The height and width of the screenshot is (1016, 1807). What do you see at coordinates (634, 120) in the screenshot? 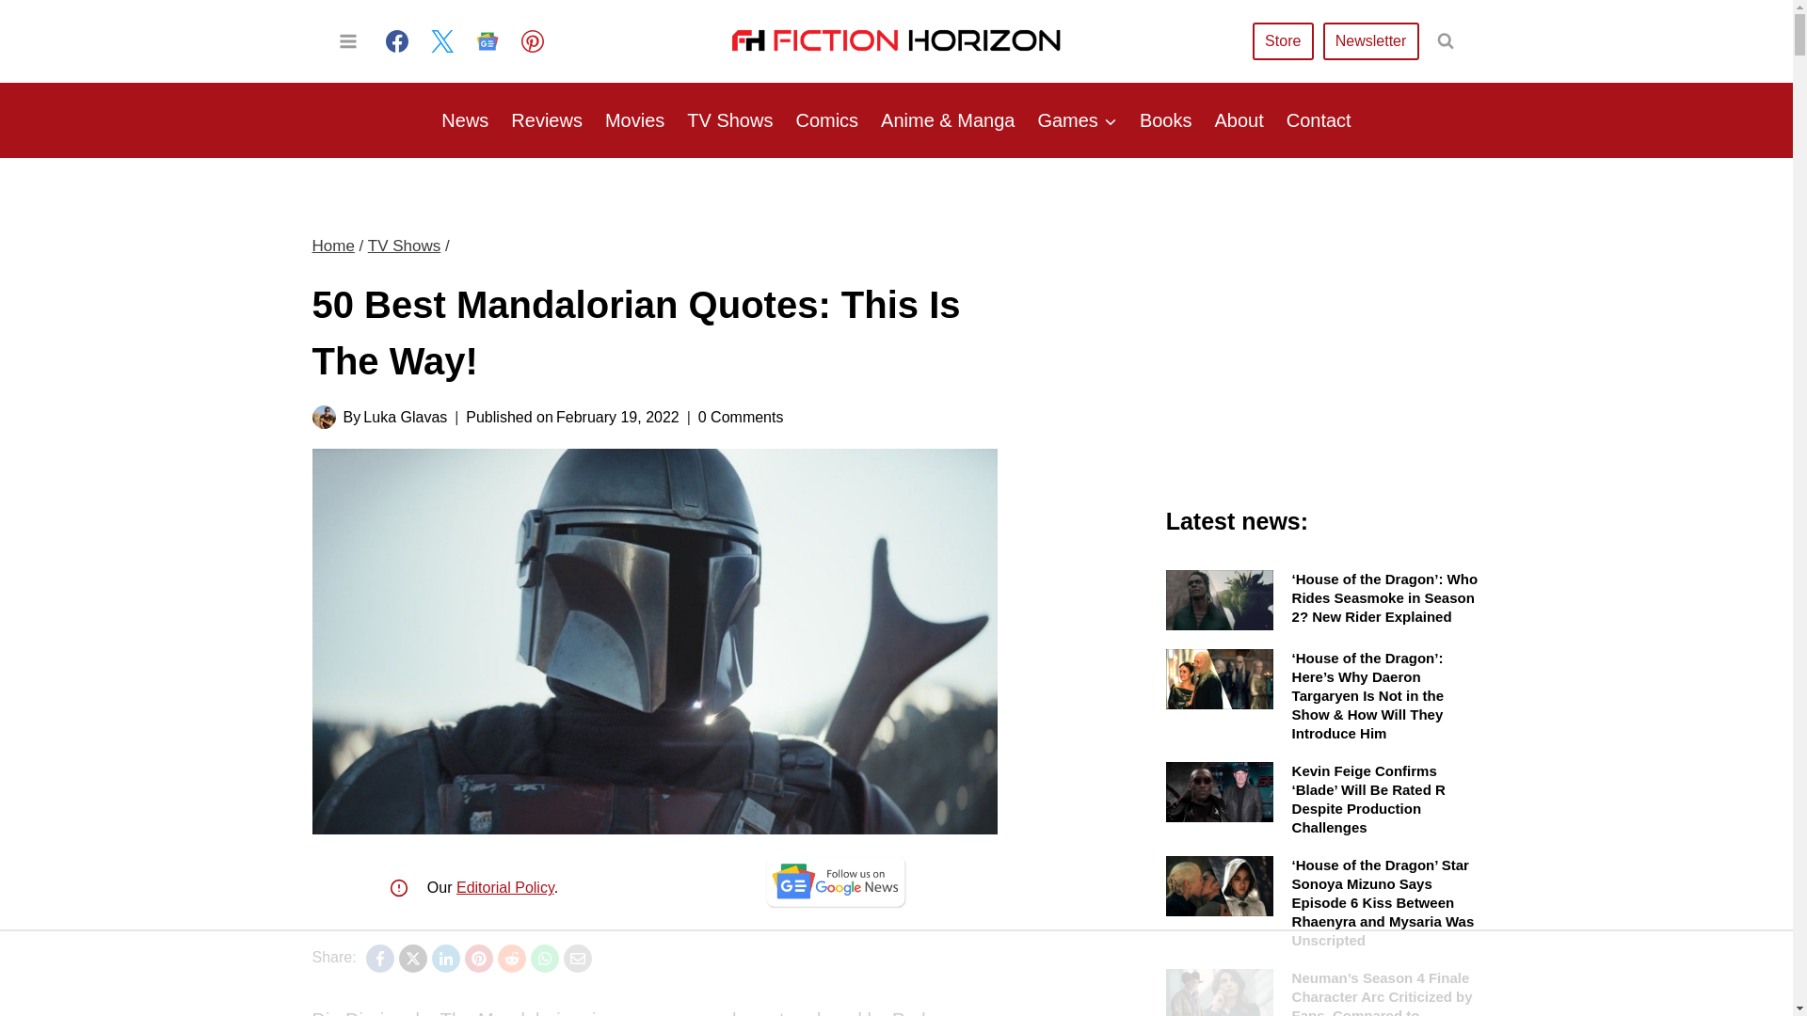
I see `Movies` at bounding box center [634, 120].